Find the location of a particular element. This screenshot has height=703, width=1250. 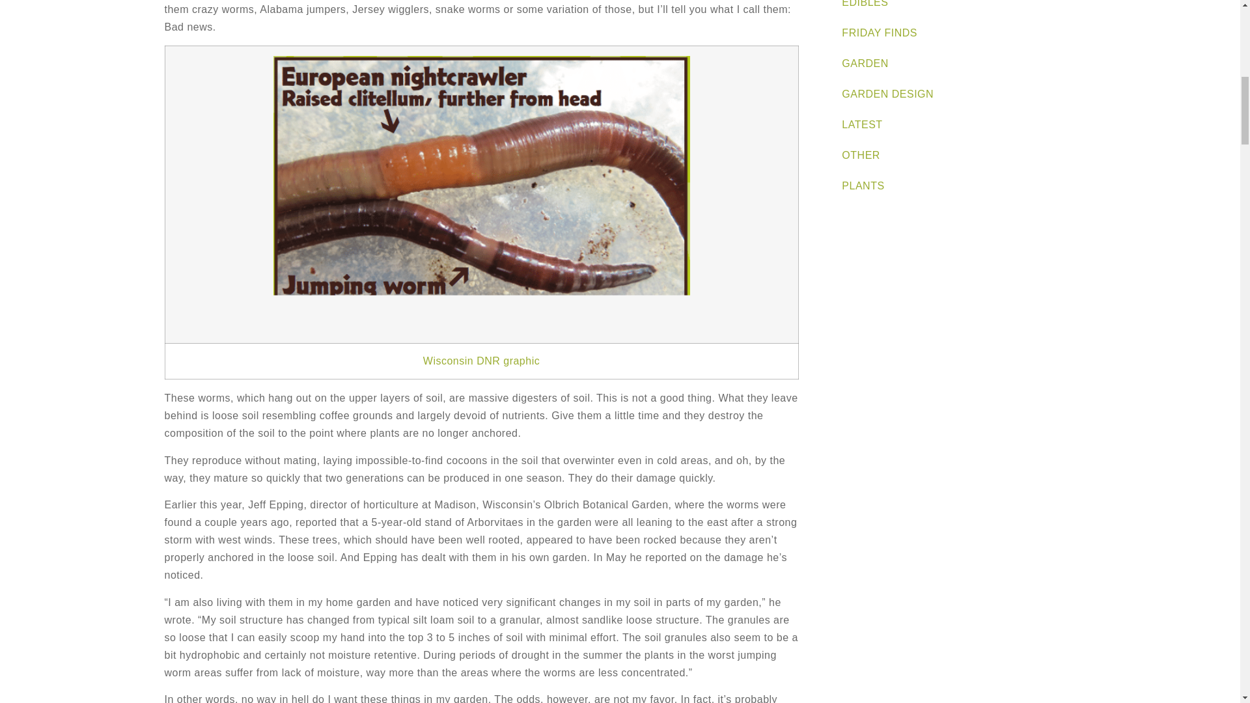

Wisconsin DNR graphic is located at coordinates (482, 361).